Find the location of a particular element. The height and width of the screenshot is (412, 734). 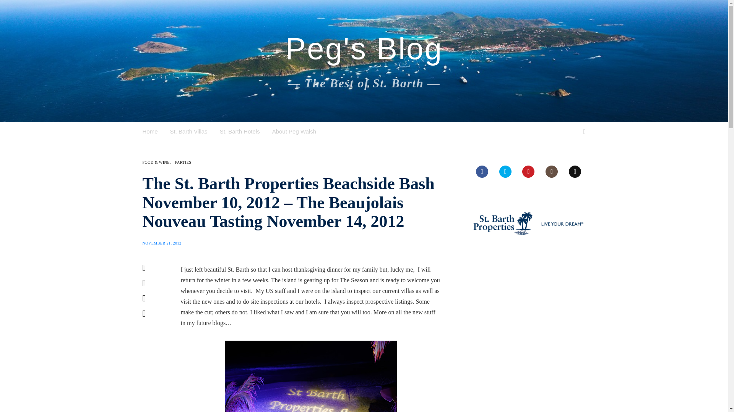

PARTIES is located at coordinates (183, 162).